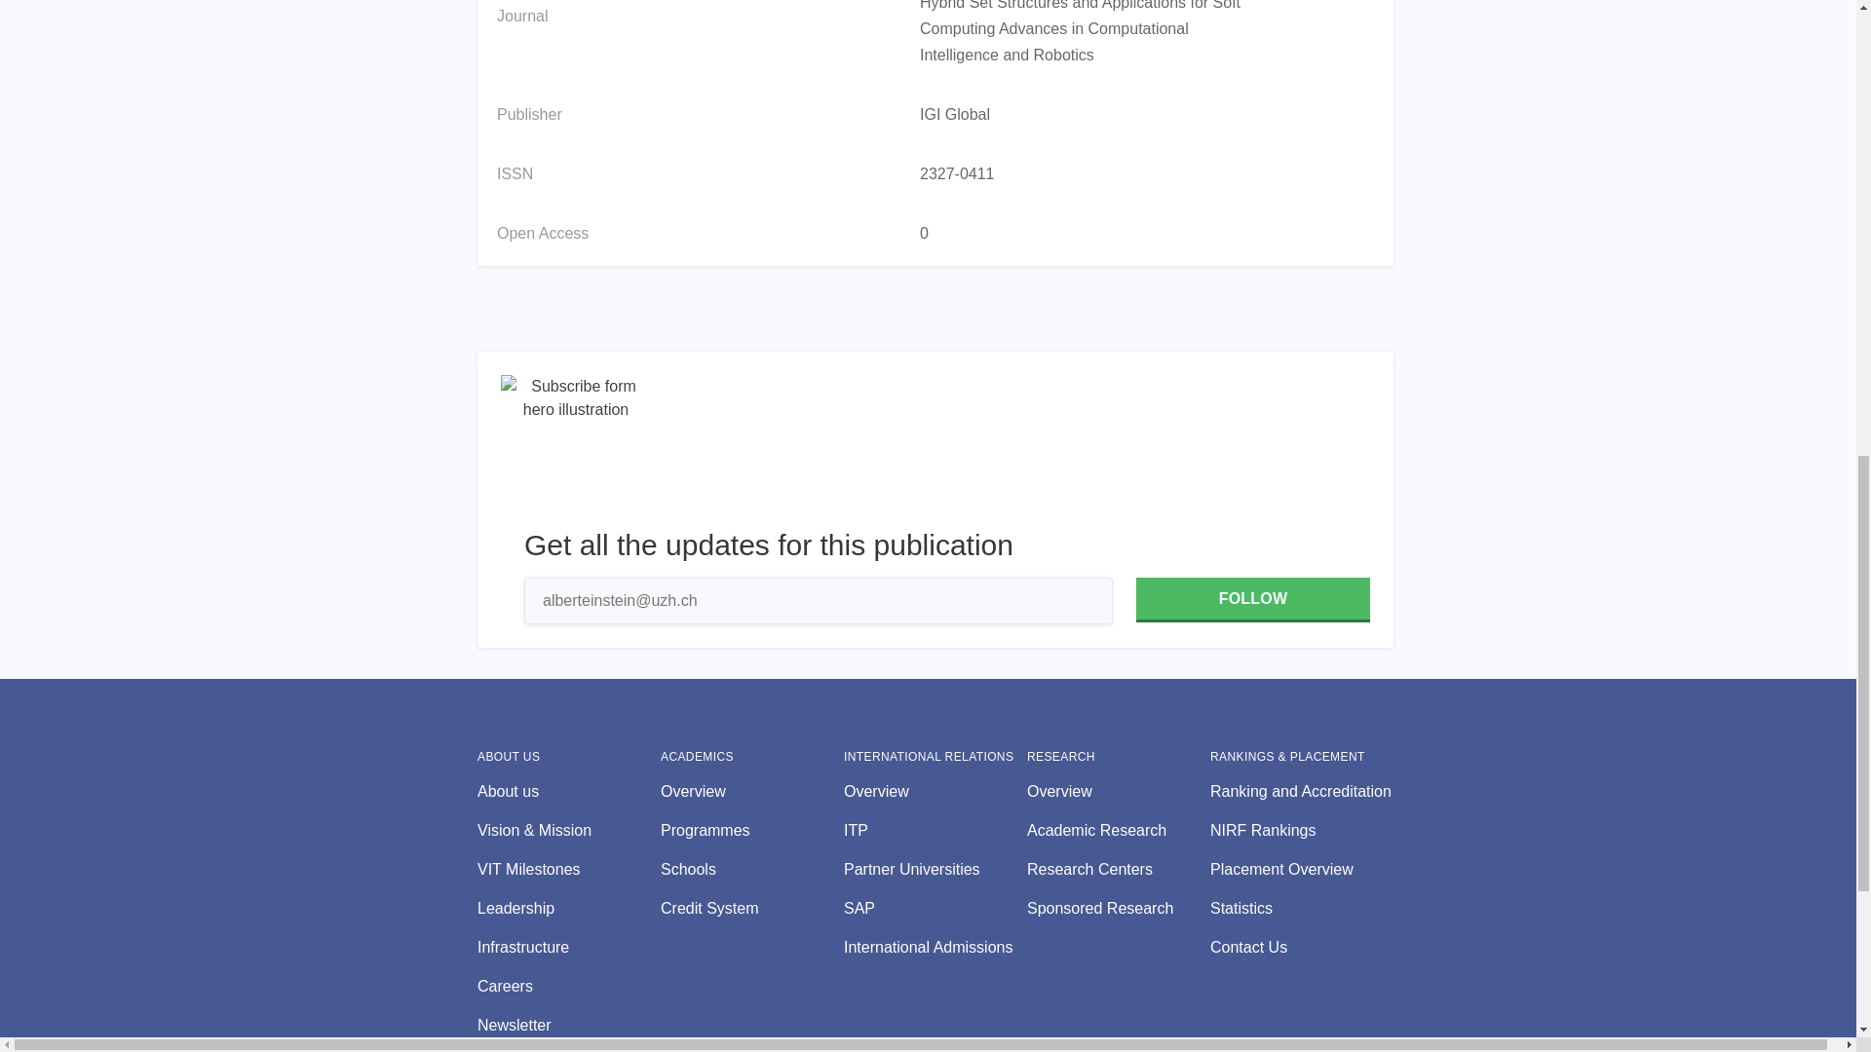  I want to click on Newsletter, so click(568, 1025).